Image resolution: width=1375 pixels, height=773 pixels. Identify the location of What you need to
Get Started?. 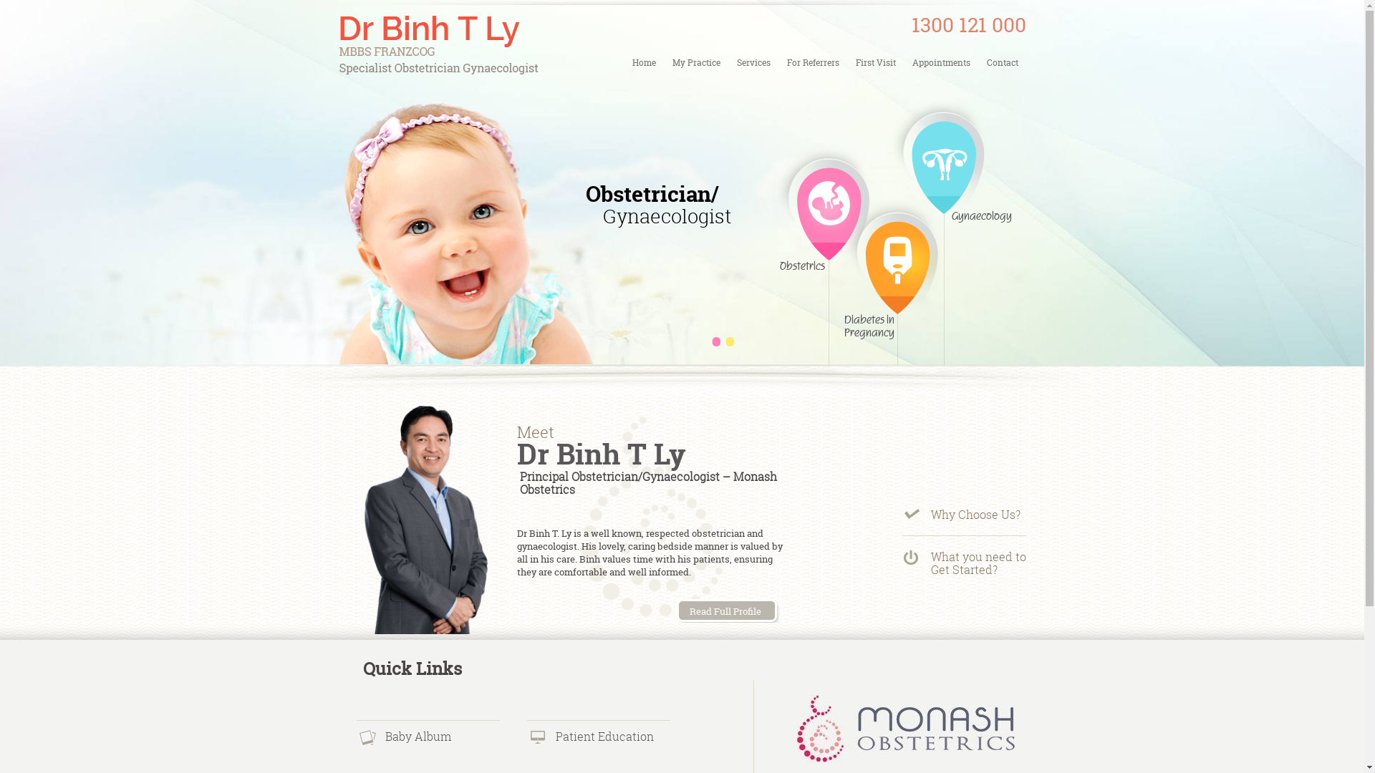
(978, 563).